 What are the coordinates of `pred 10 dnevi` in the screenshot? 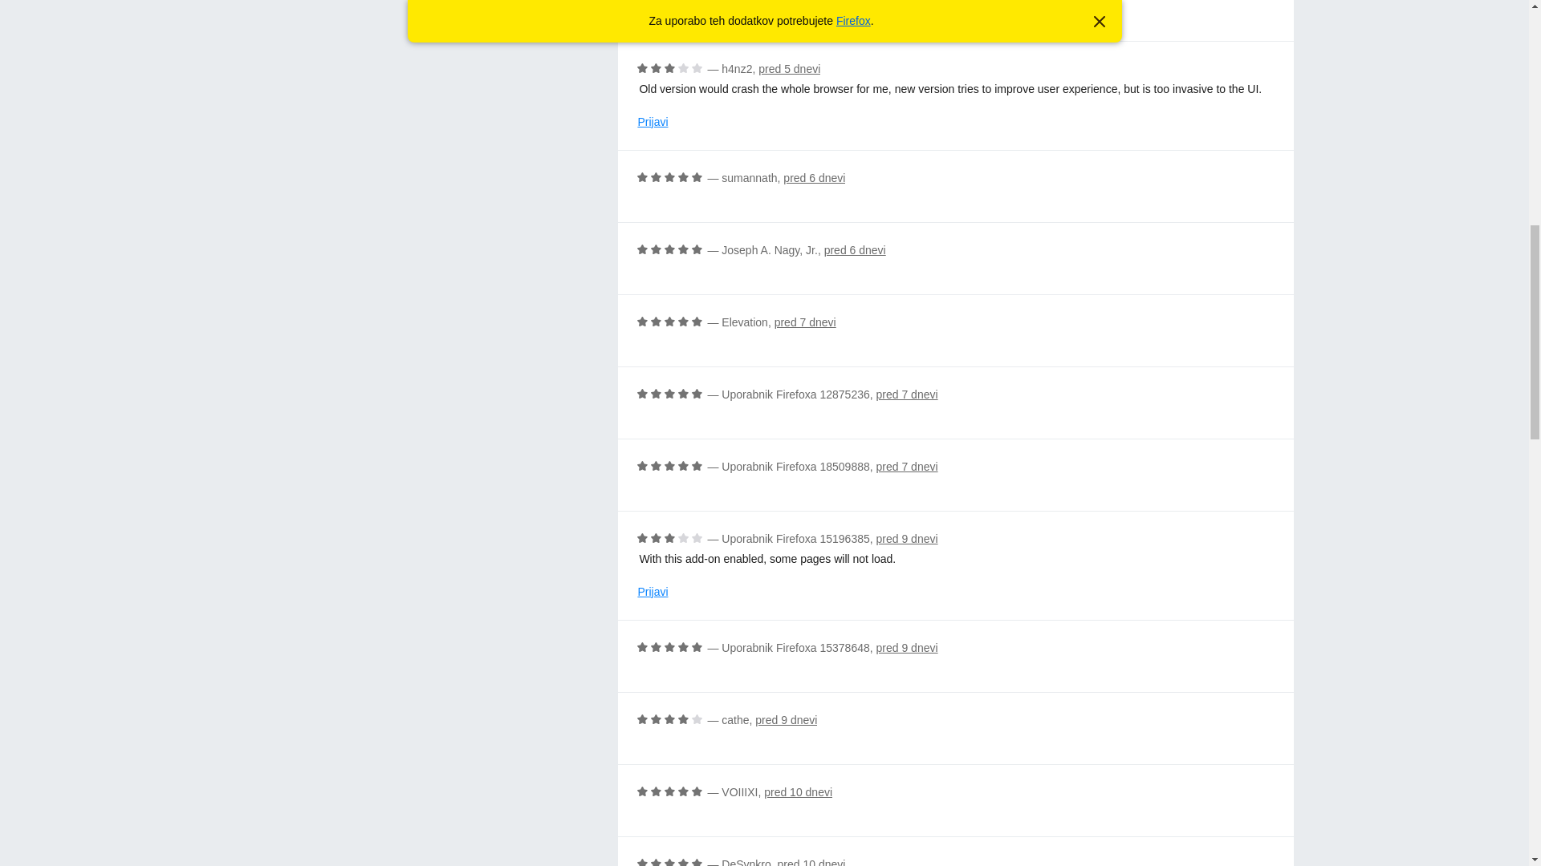 It's located at (798, 791).